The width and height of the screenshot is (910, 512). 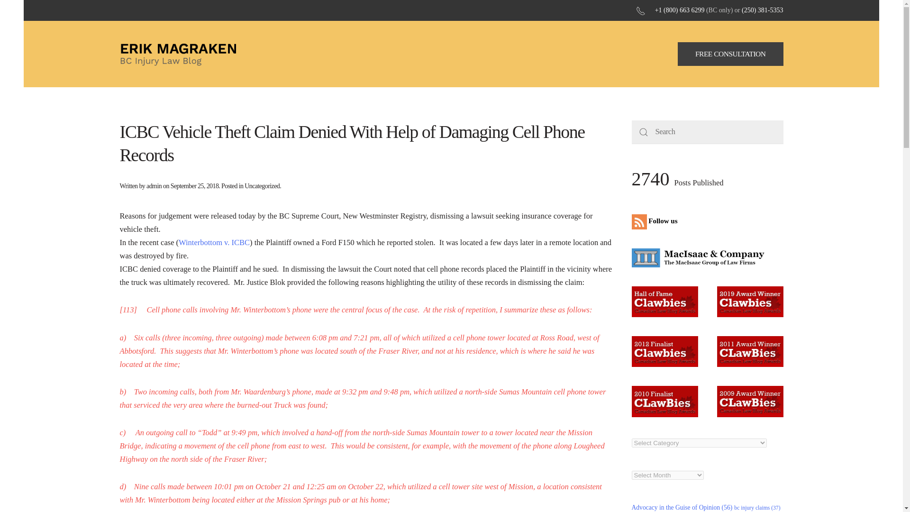 What do you see at coordinates (214, 242) in the screenshot?
I see `Winterbottom v. ICBC` at bounding box center [214, 242].